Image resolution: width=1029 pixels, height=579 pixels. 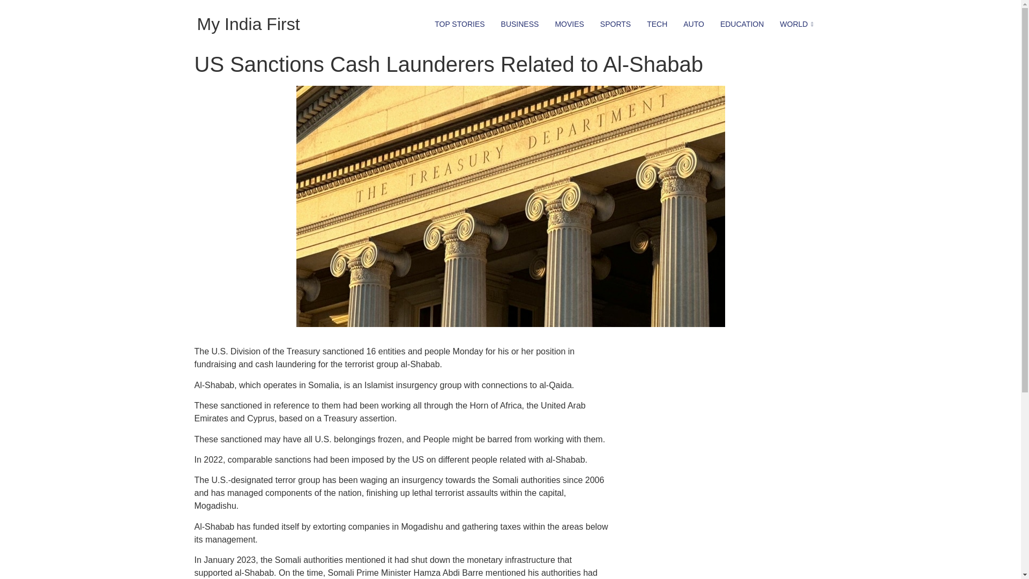 I want to click on Advertisement, so click(x=712, y=413).